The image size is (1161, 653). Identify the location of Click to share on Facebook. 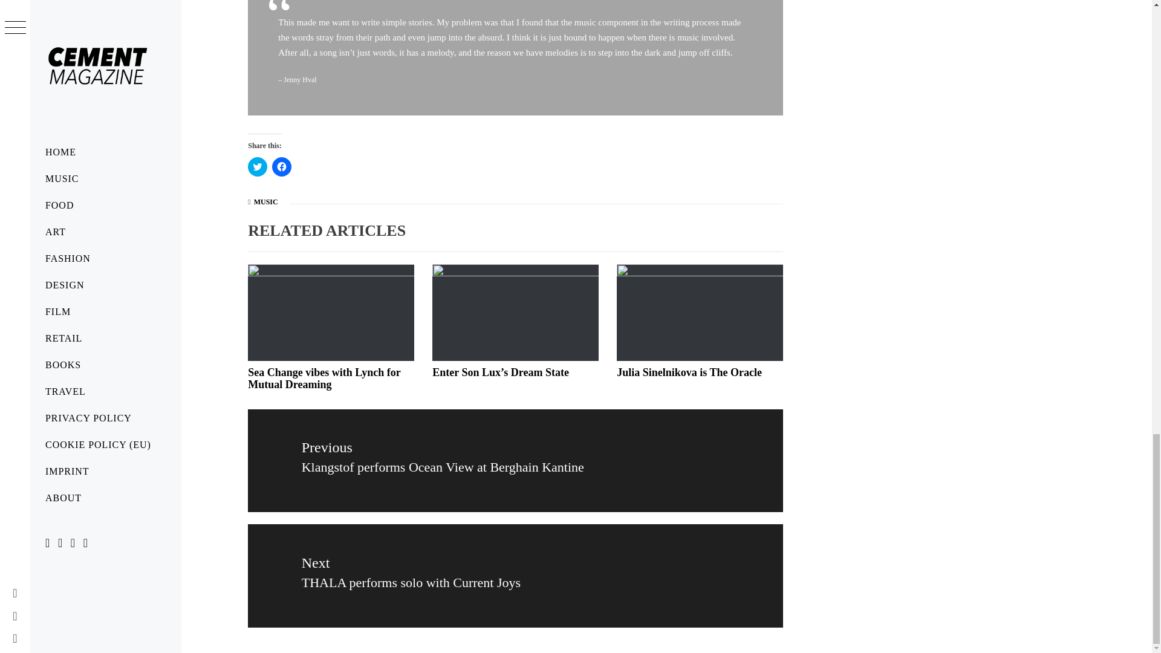
(281, 167).